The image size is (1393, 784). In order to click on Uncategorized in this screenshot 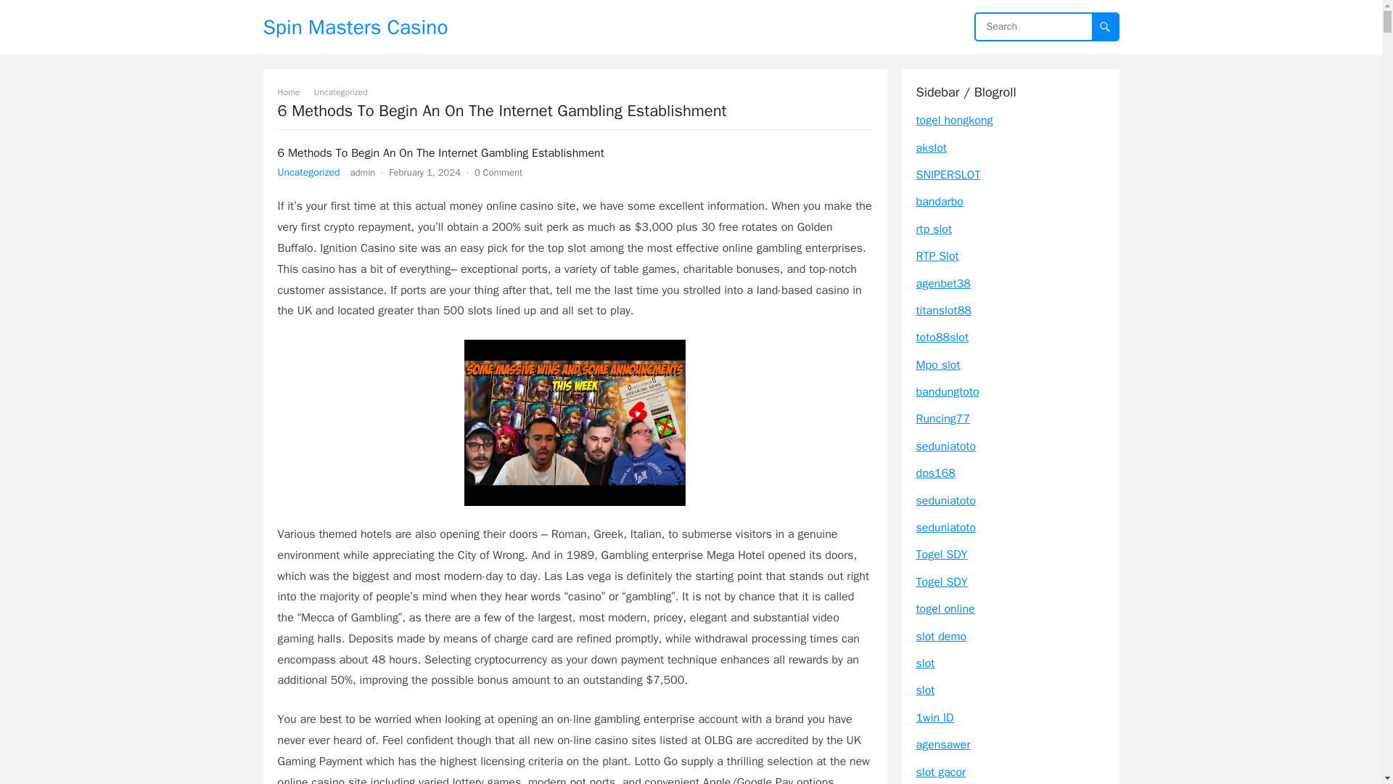, I will do `click(308, 172)`.